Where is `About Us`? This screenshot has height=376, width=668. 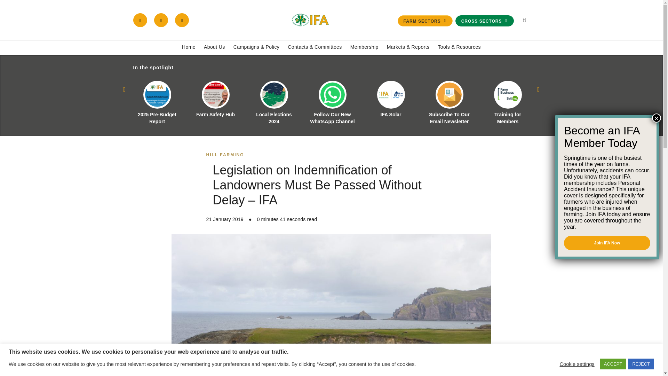
About Us is located at coordinates (214, 47).